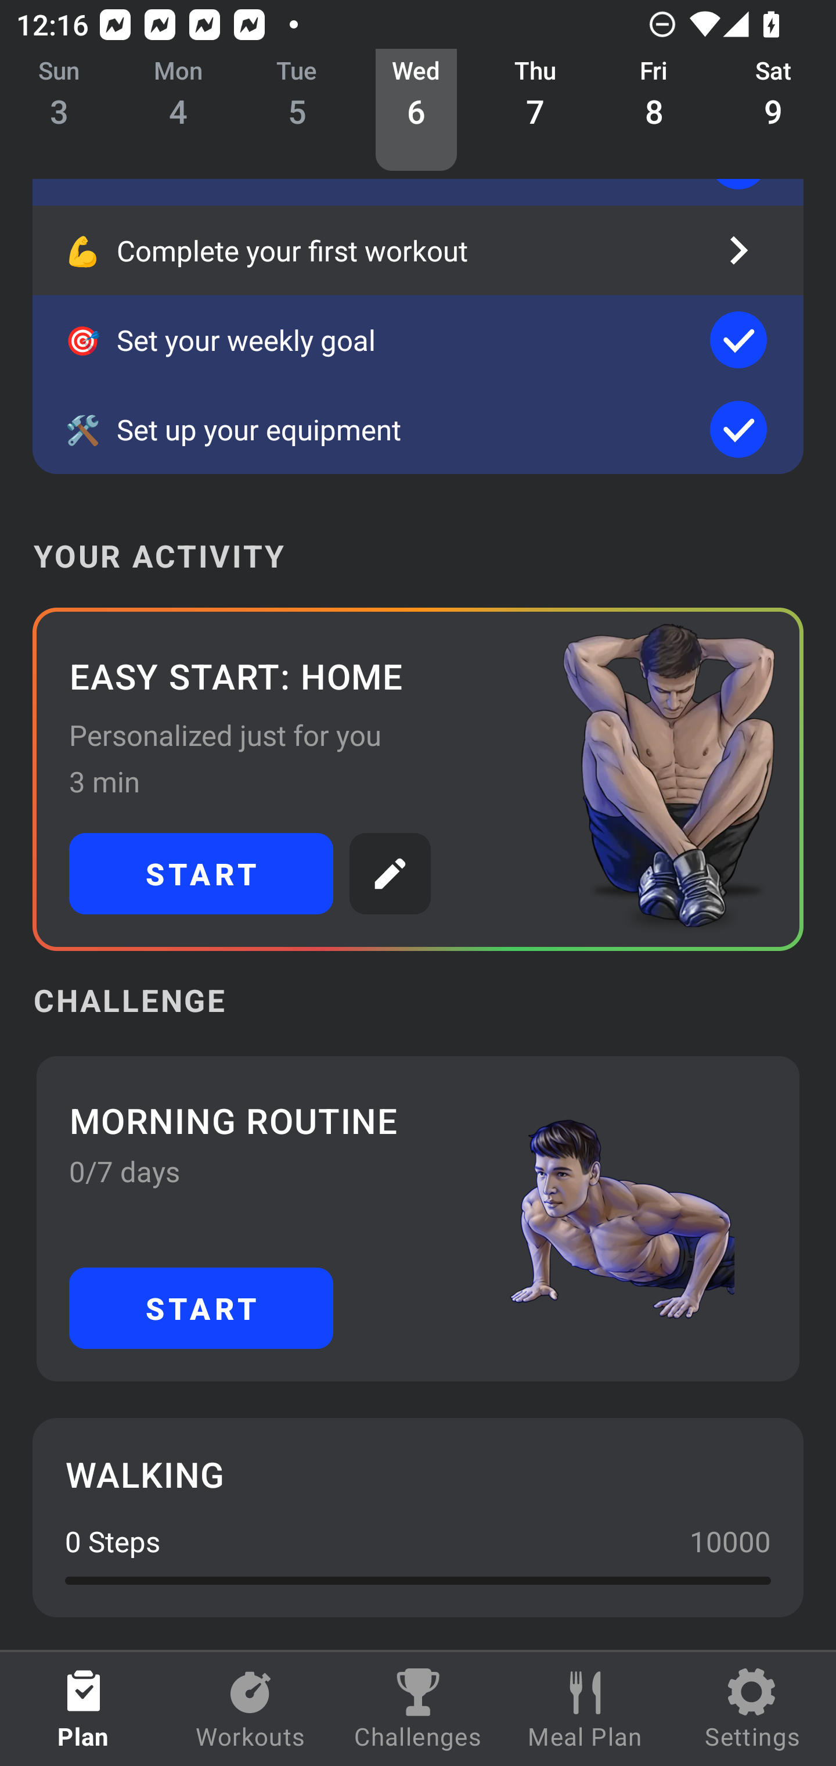 Image resolution: width=836 pixels, height=1766 pixels. I want to click on Sun 3, so click(59, 110).